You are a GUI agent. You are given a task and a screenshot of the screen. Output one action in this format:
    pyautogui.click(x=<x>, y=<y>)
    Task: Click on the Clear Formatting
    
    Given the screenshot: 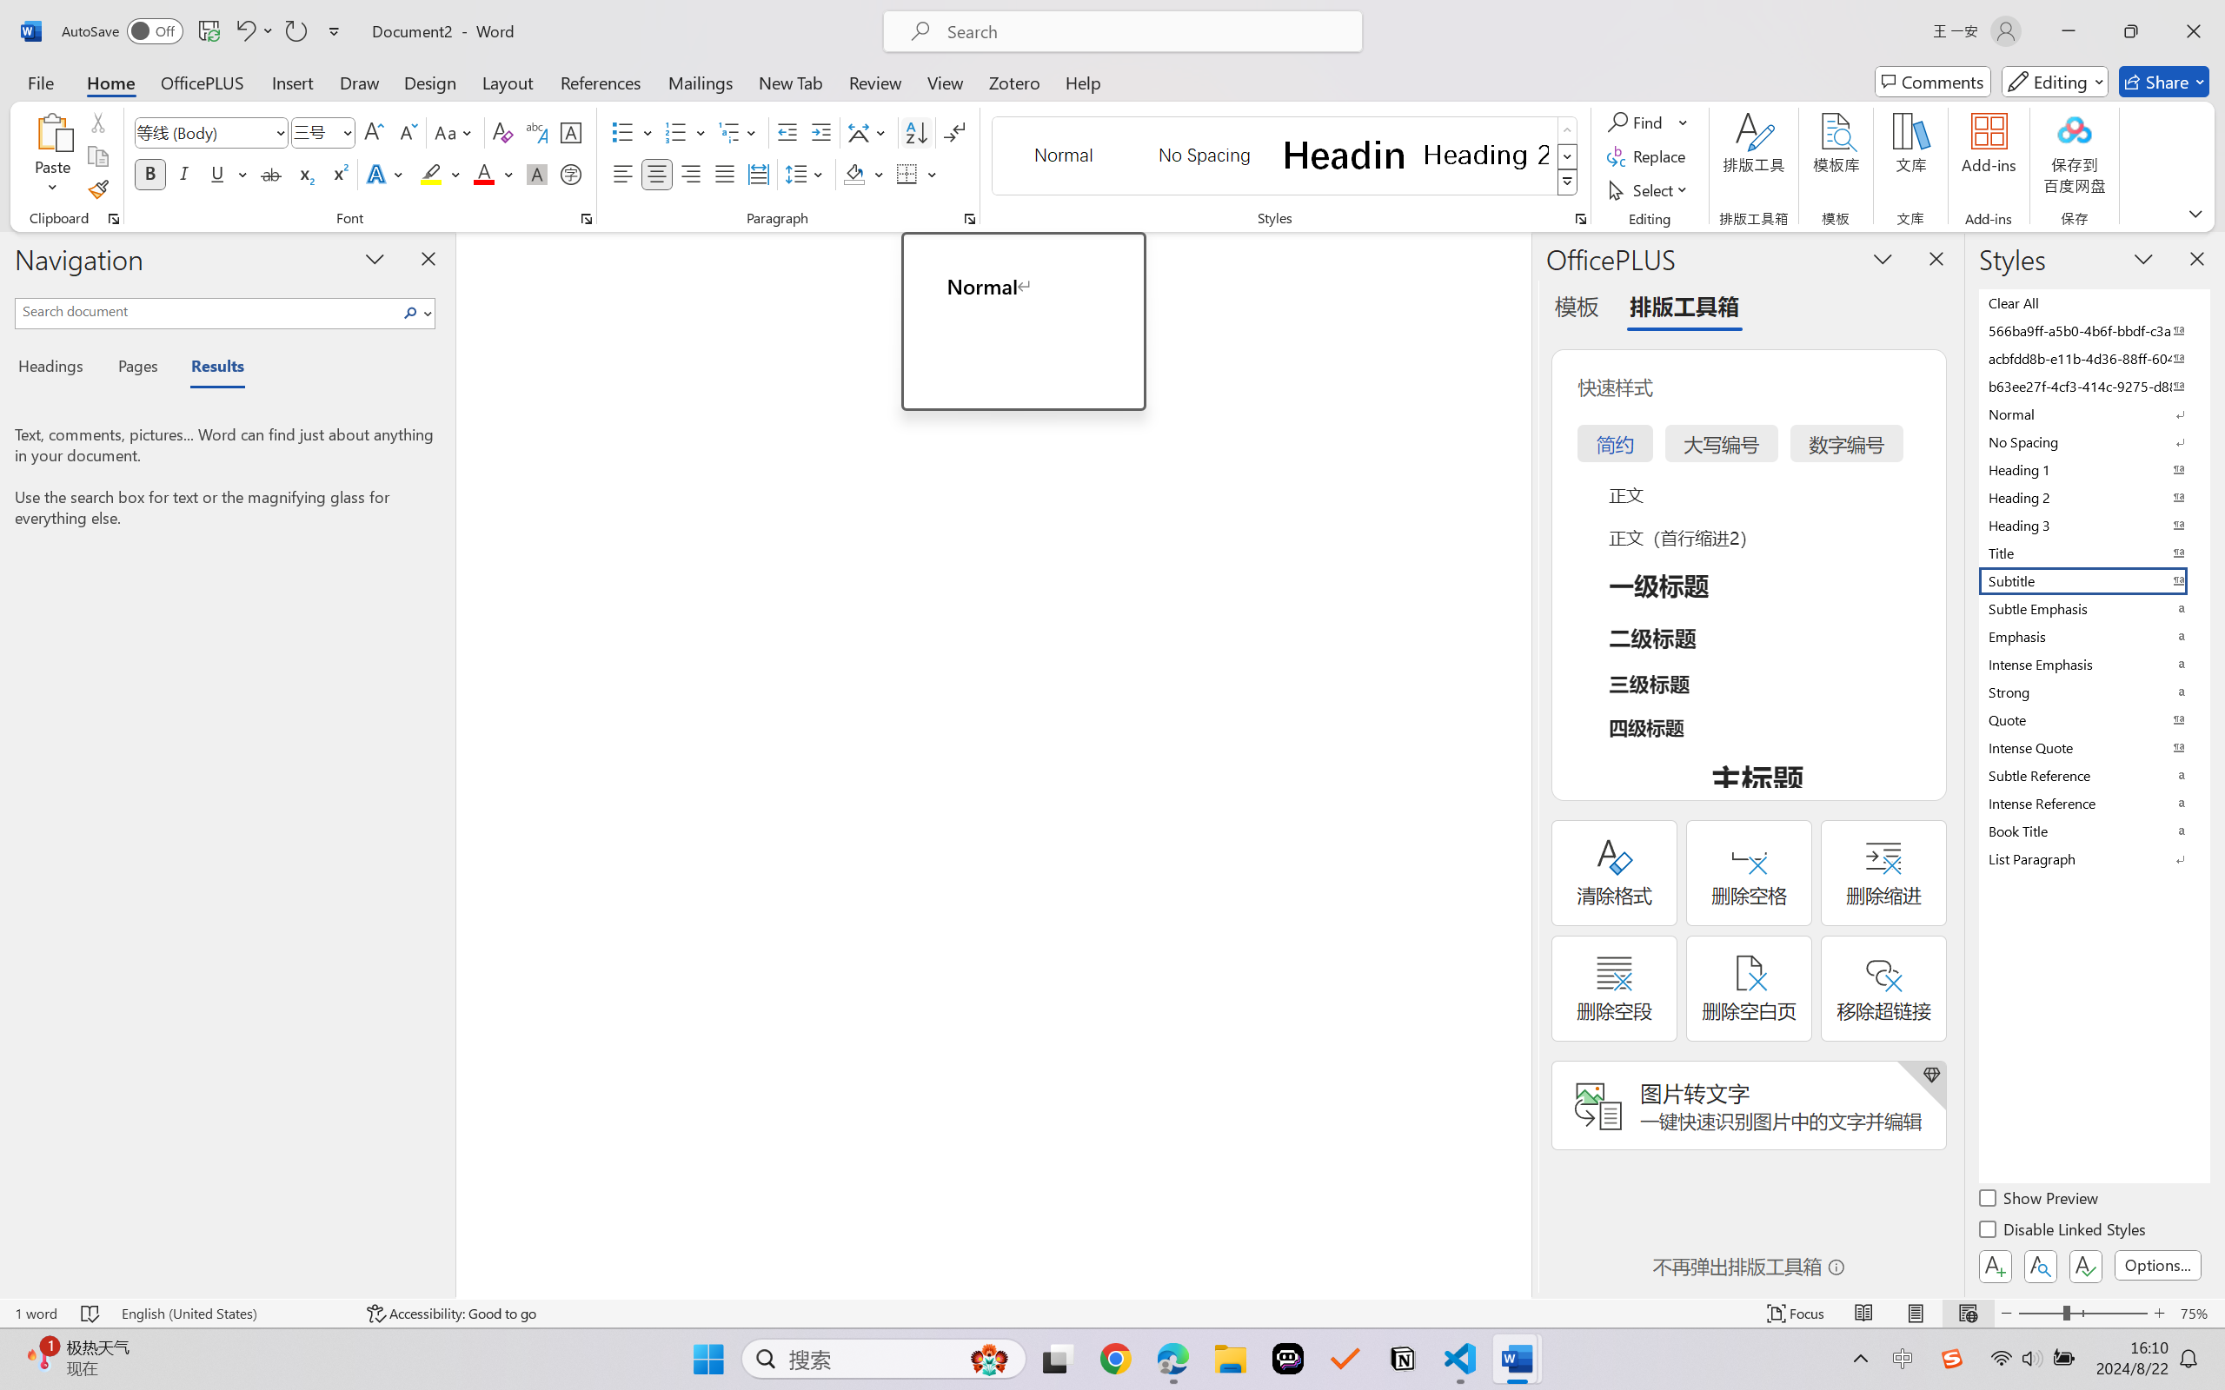 What is the action you would take?
    pyautogui.click(x=502, y=132)
    